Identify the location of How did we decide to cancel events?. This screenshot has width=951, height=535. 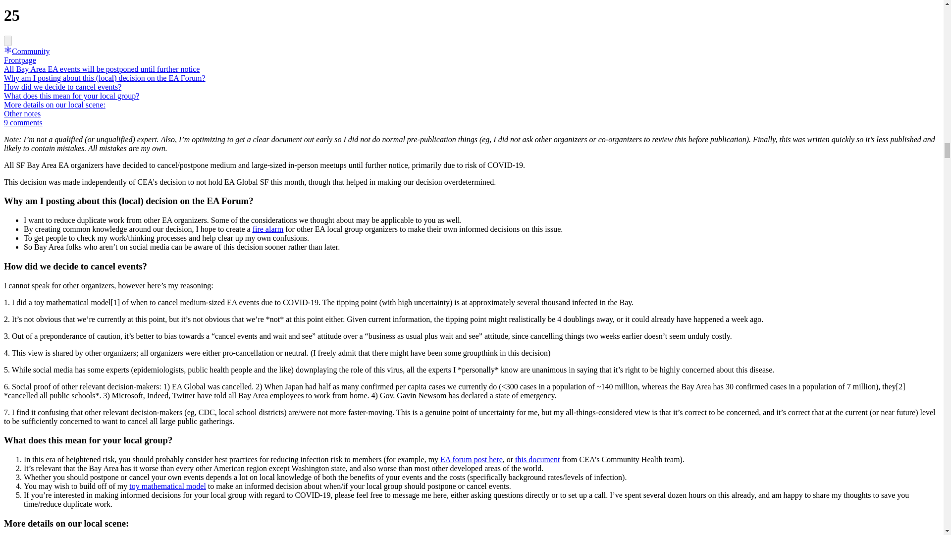
(62, 87).